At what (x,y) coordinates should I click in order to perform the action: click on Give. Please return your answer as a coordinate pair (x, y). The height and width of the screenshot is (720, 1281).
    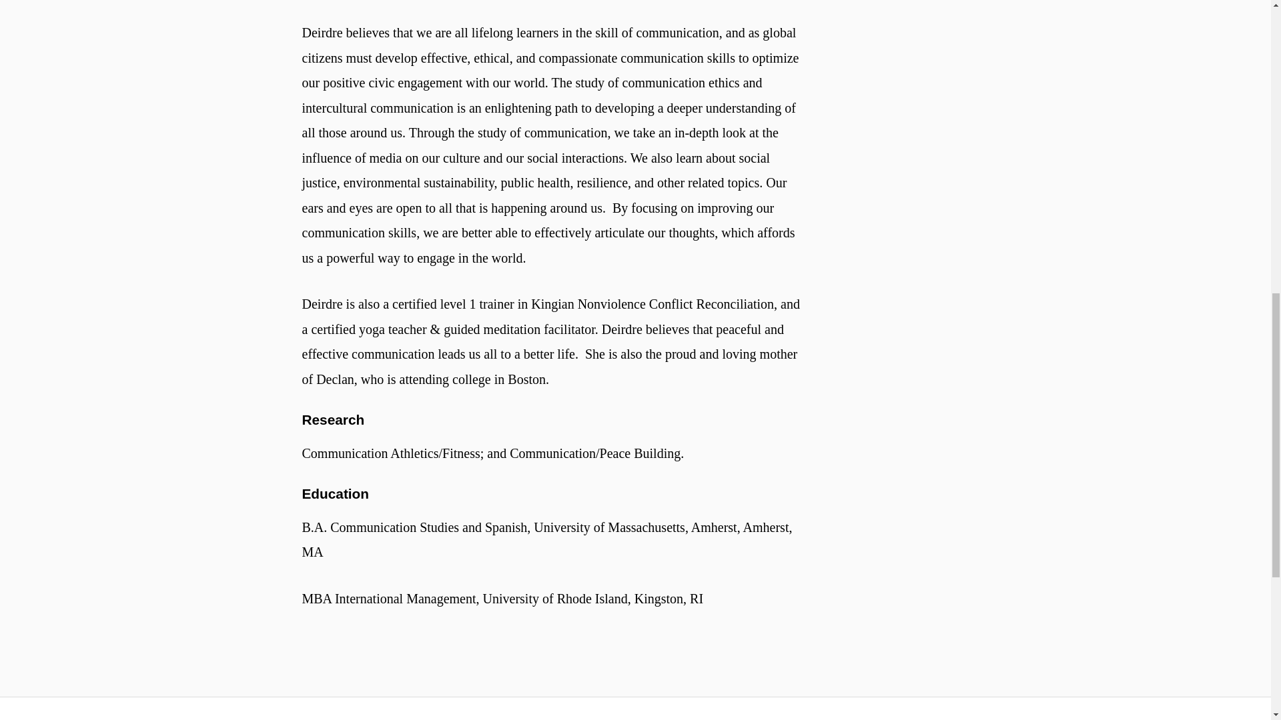
    Looking at the image, I should click on (885, 709).